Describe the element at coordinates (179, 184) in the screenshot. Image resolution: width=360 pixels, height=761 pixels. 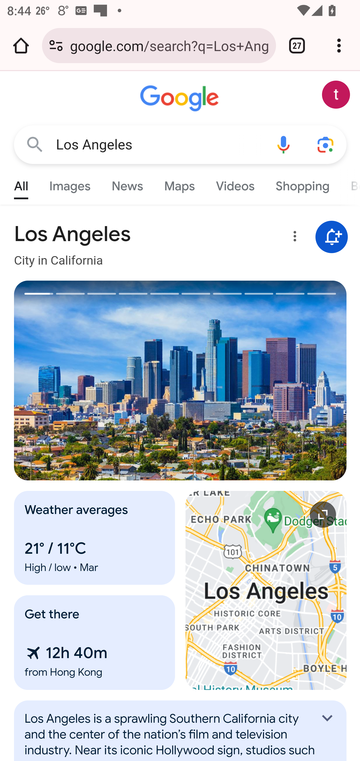
I see `Maps` at that location.